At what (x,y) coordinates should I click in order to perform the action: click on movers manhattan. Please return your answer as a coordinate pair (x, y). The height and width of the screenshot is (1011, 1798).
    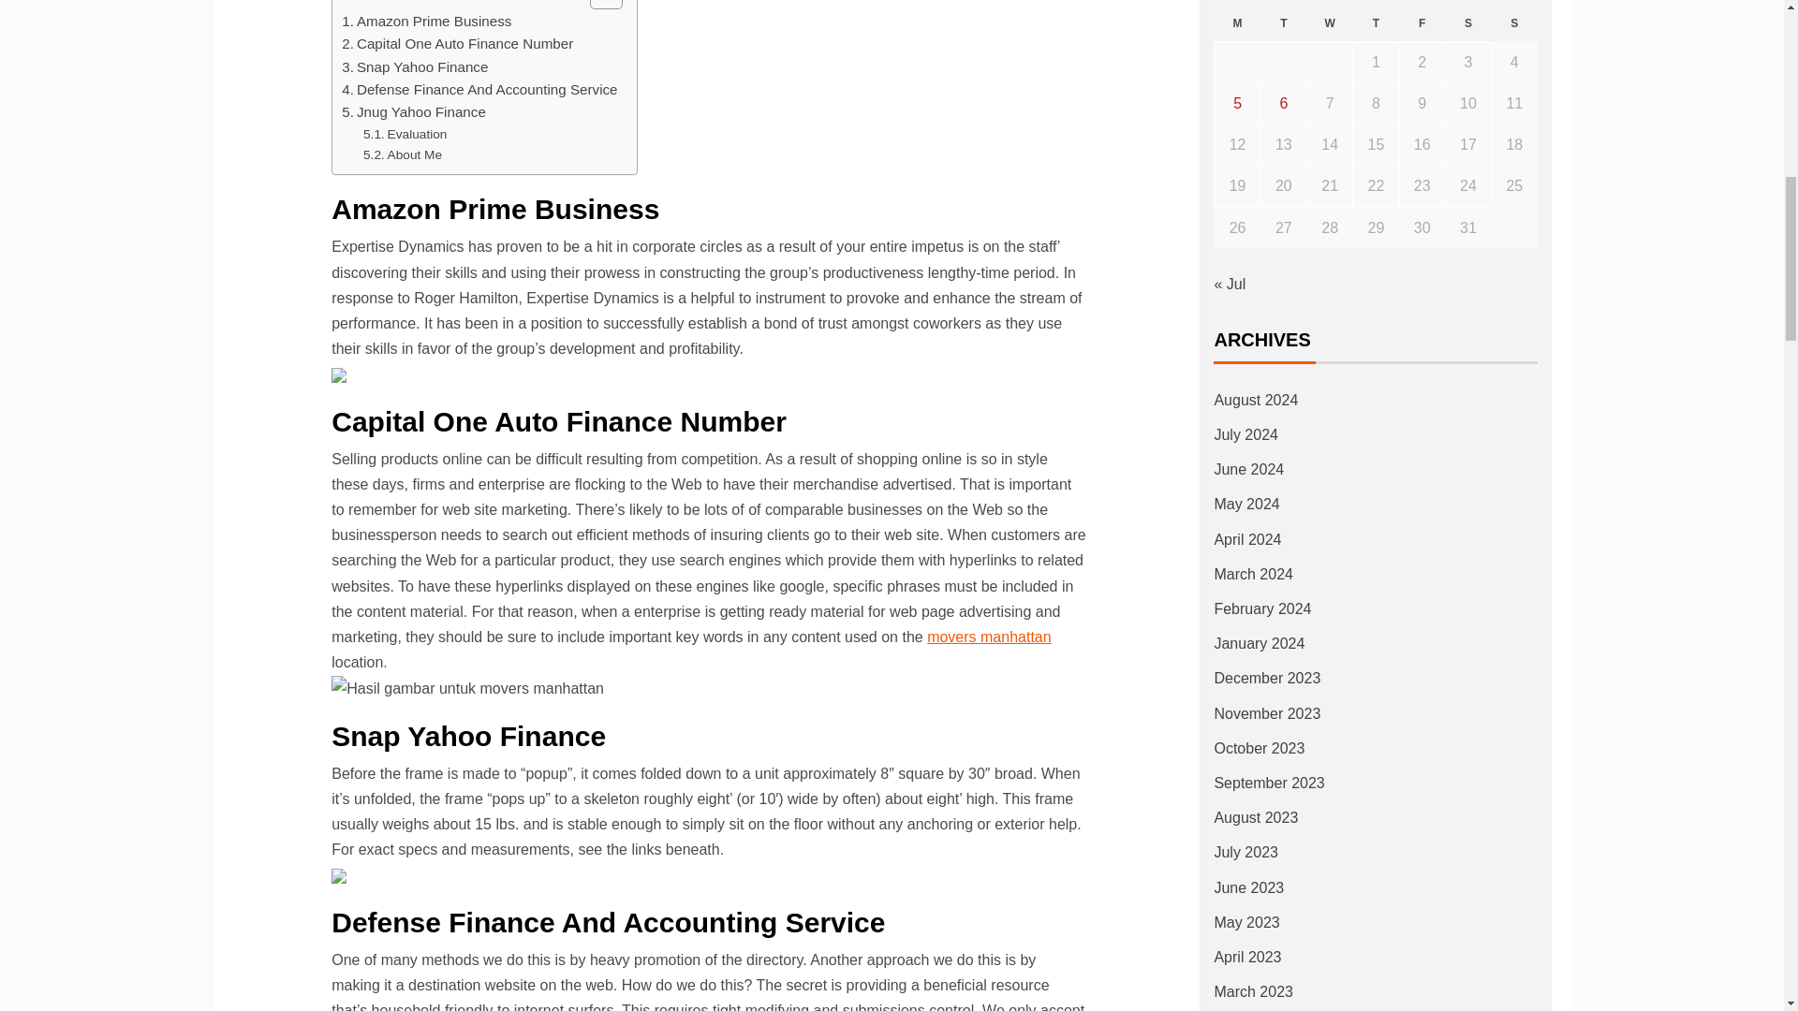
    Looking at the image, I should click on (989, 637).